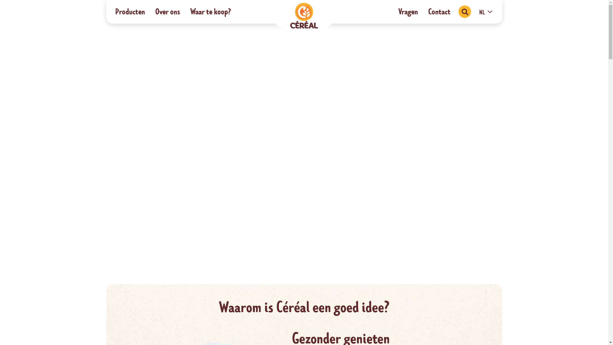  I want to click on Contact, so click(439, 12).